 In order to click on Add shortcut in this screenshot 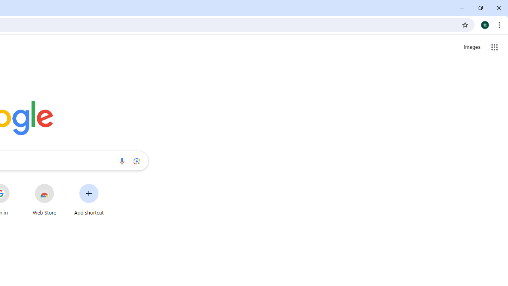, I will do `click(89, 199)`.